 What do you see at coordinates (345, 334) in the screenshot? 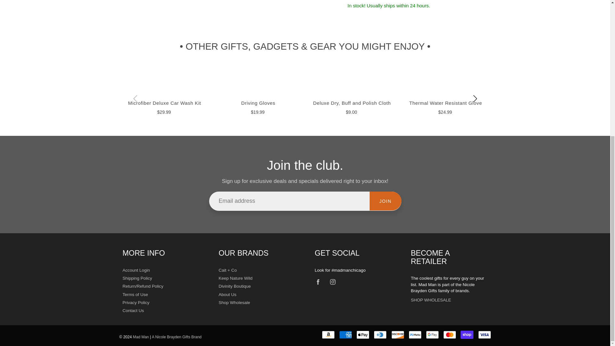
I see `American Express` at bounding box center [345, 334].